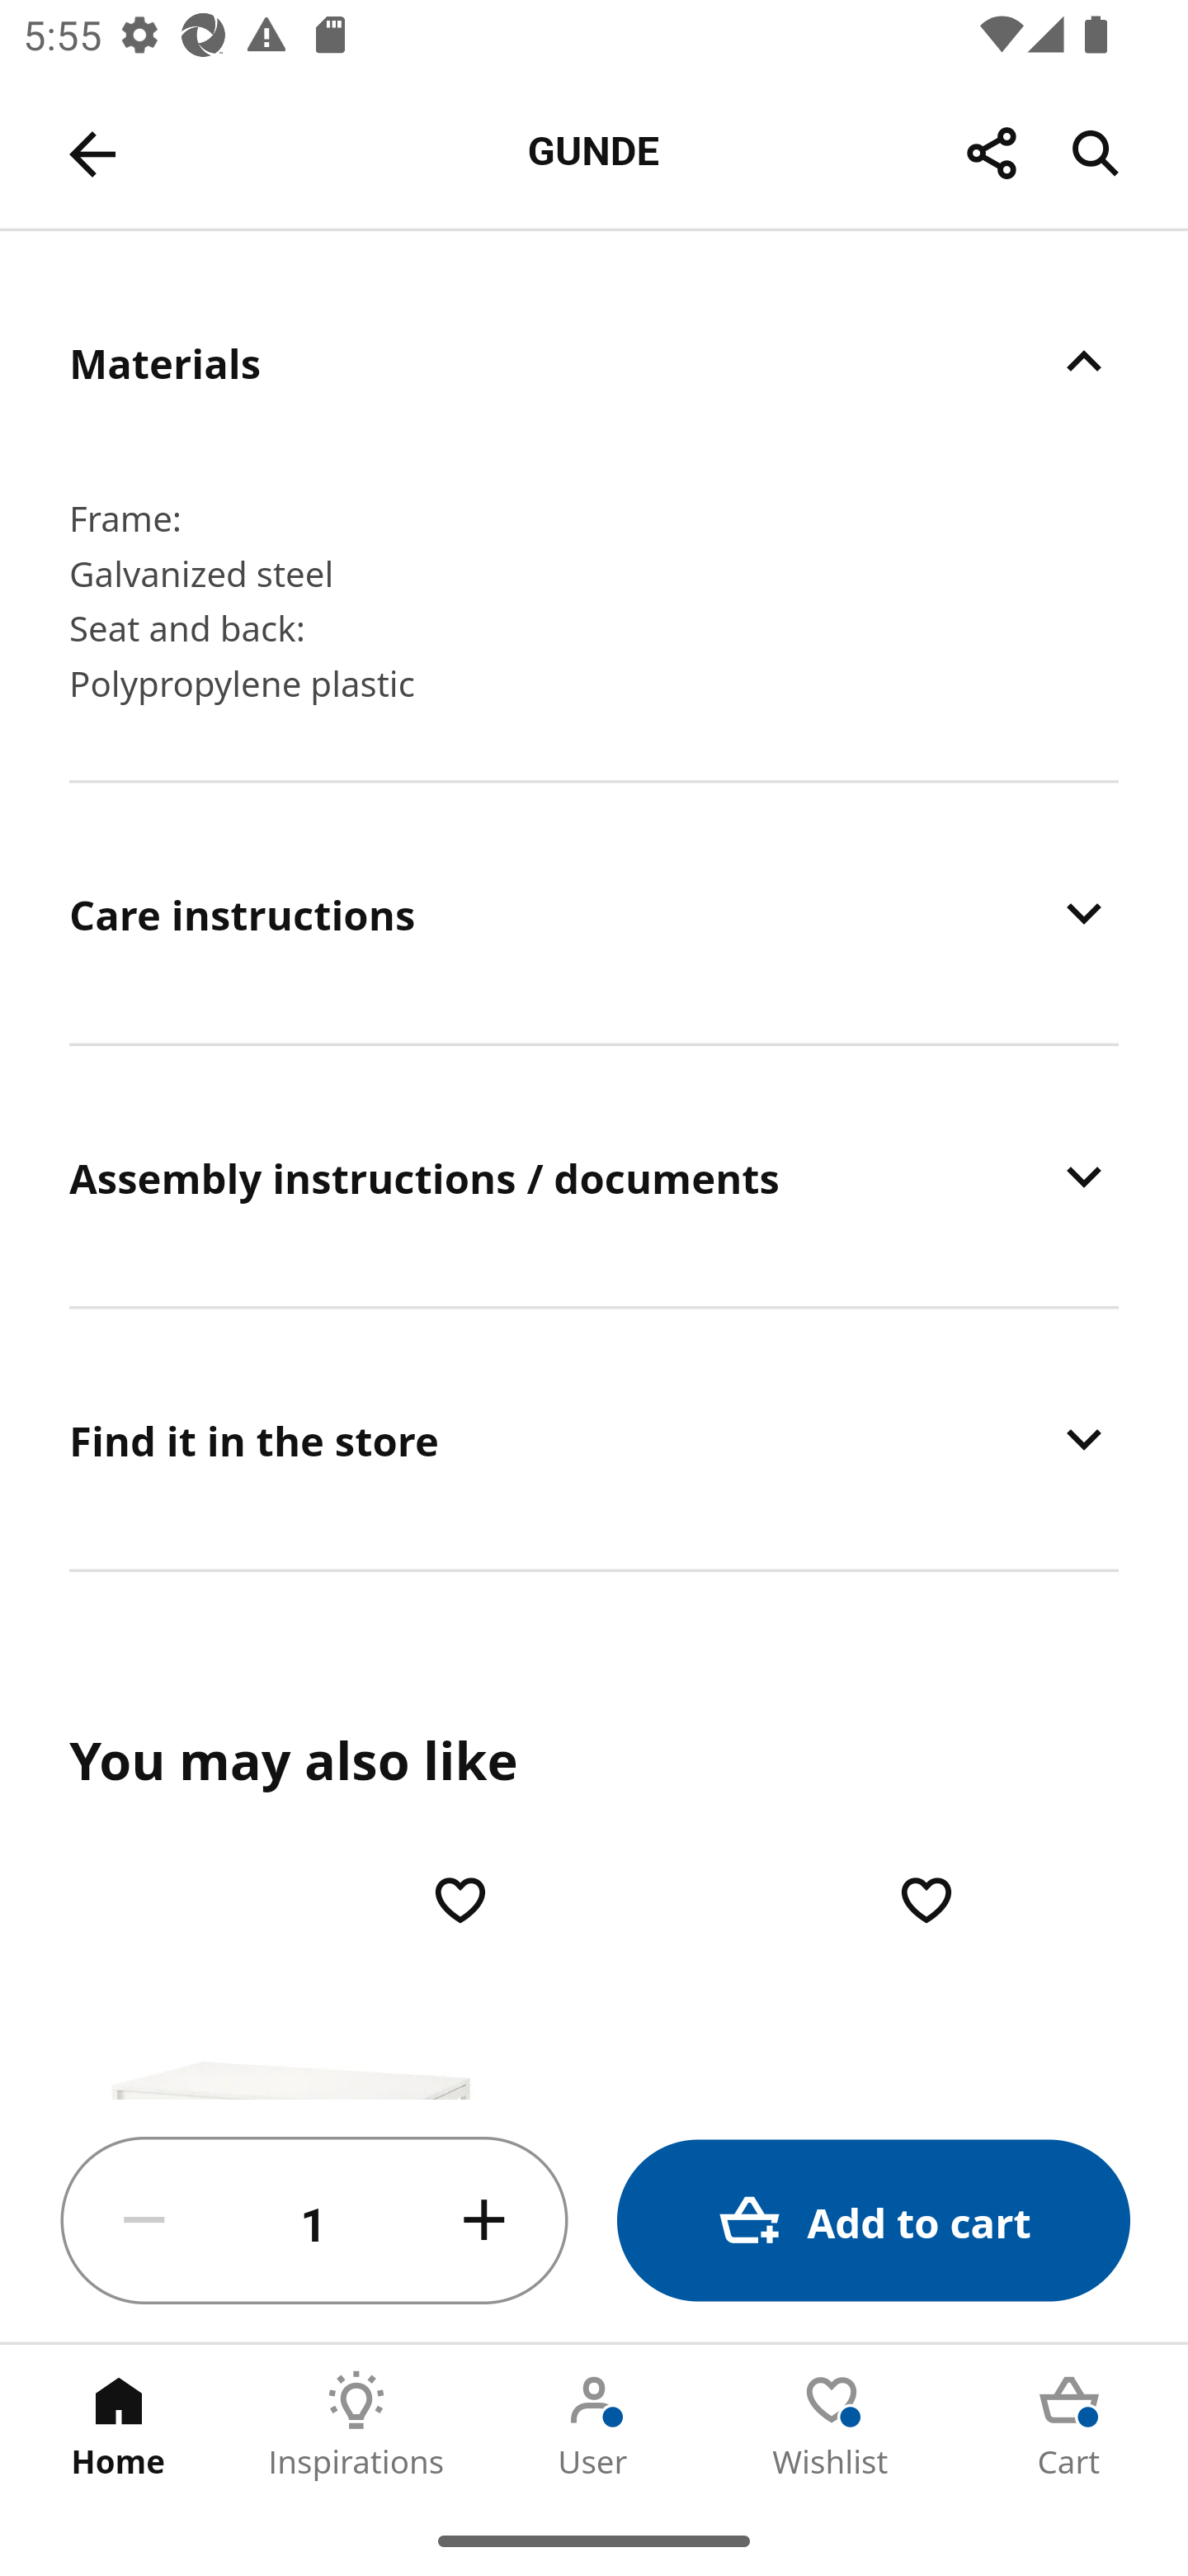  What do you see at coordinates (594, 2425) in the screenshot?
I see `User
Tab 3 of 5` at bounding box center [594, 2425].